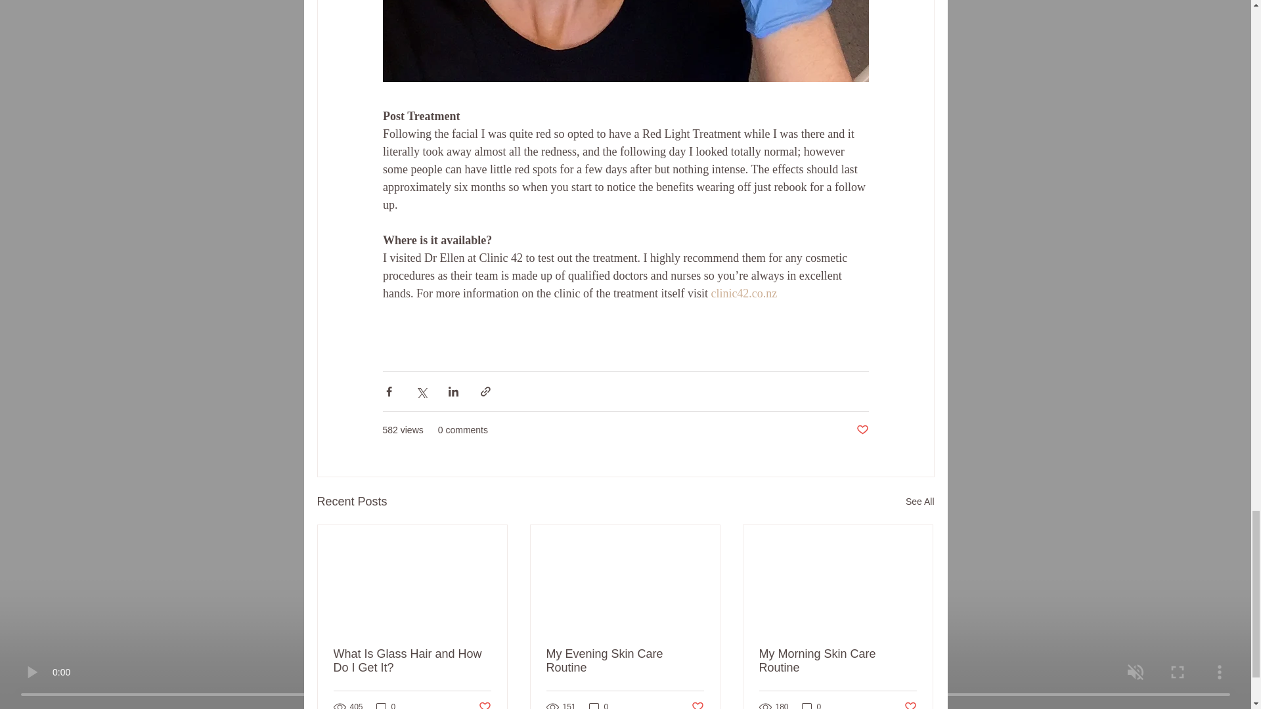 This screenshot has height=709, width=1261. I want to click on Post not marked as liked, so click(697, 705).